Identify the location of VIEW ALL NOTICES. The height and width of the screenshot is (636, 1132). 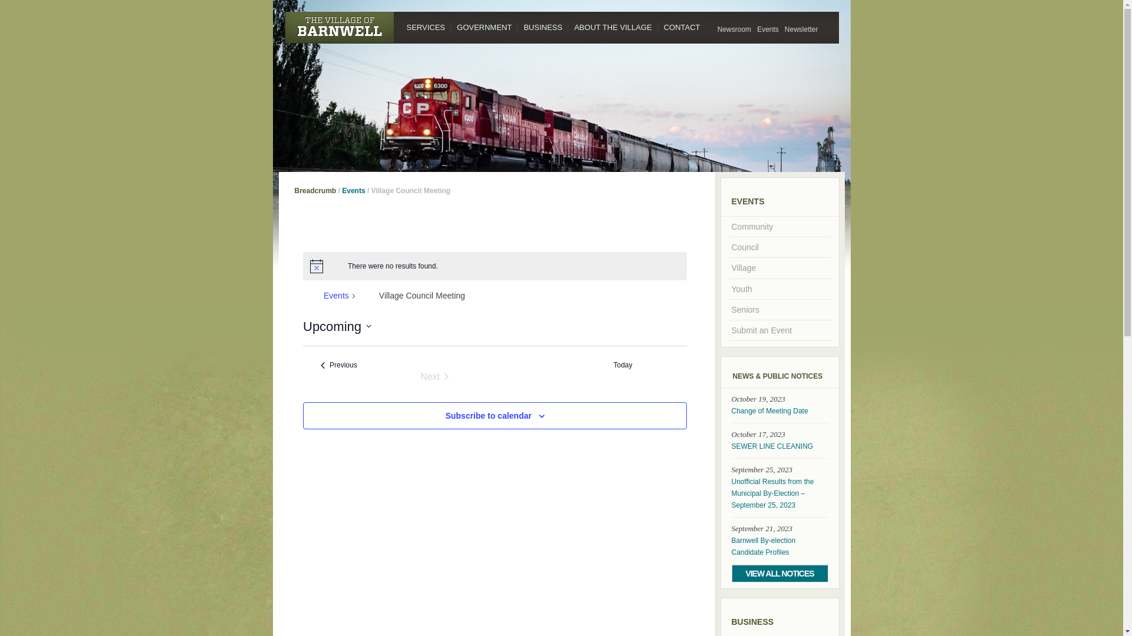
(779, 574).